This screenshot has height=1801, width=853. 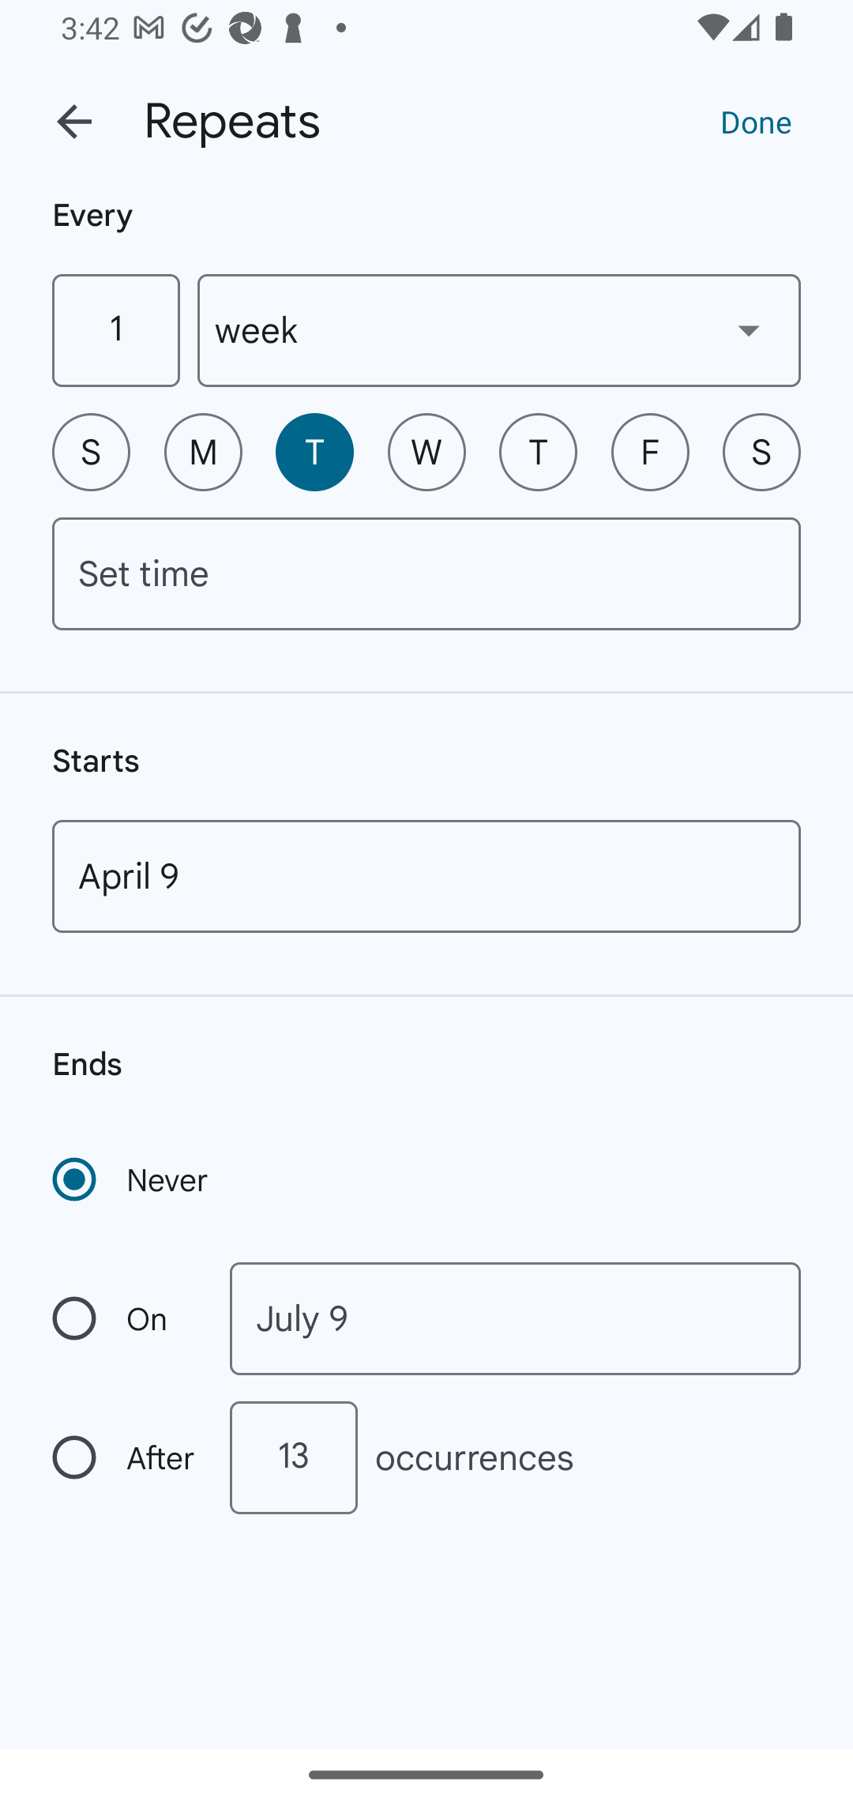 What do you see at coordinates (74, 122) in the screenshot?
I see `Back` at bounding box center [74, 122].